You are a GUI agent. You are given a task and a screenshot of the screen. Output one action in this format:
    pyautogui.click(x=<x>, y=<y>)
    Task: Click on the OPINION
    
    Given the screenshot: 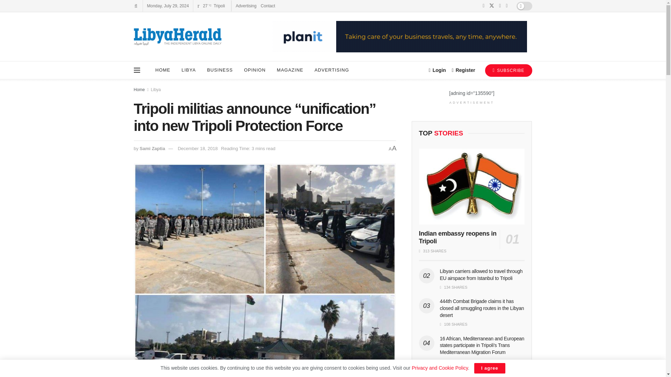 What is the action you would take?
    pyautogui.click(x=254, y=70)
    